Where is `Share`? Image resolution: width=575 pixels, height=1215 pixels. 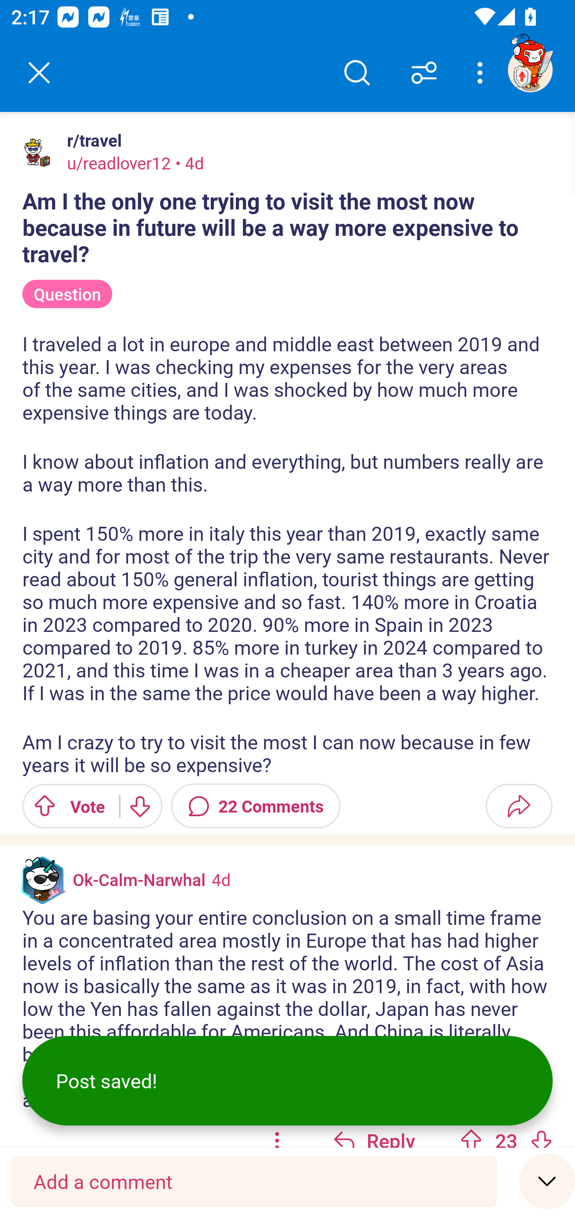
Share is located at coordinates (519, 806).